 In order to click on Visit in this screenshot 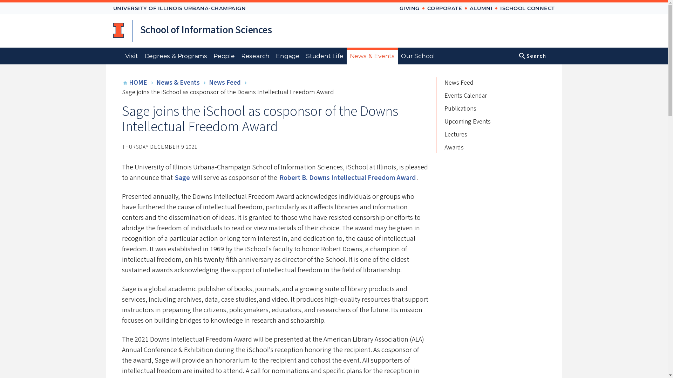, I will do `click(131, 56)`.